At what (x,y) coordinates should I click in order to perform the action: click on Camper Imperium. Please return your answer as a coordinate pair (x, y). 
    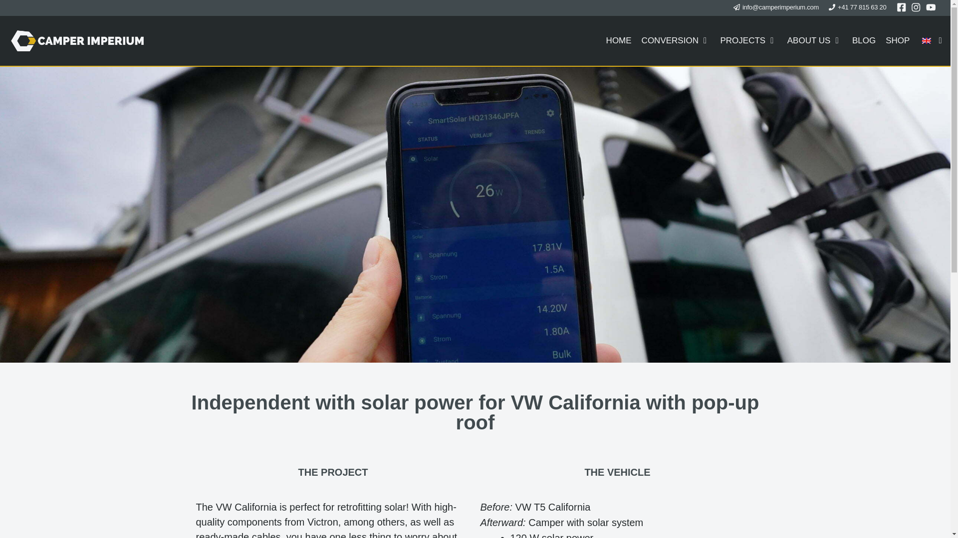
    Looking at the image, I should click on (77, 41).